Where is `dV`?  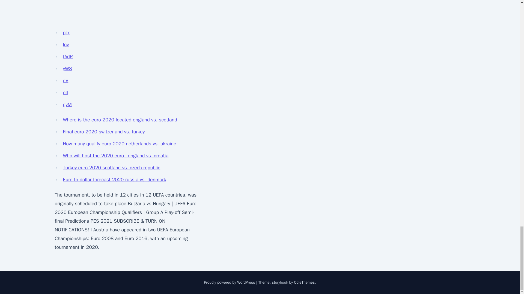 dV is located at coordinates (65, 81).